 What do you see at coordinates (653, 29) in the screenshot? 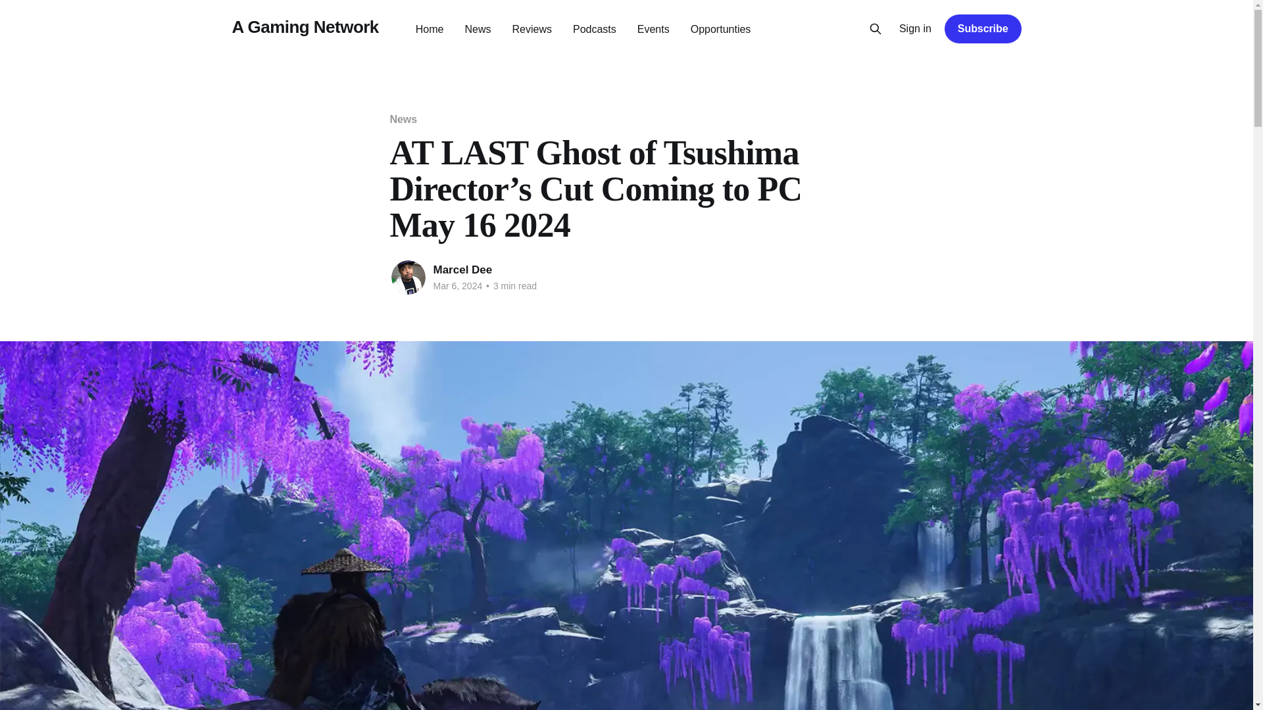
I see `Events` at bounding box center [653, 29].